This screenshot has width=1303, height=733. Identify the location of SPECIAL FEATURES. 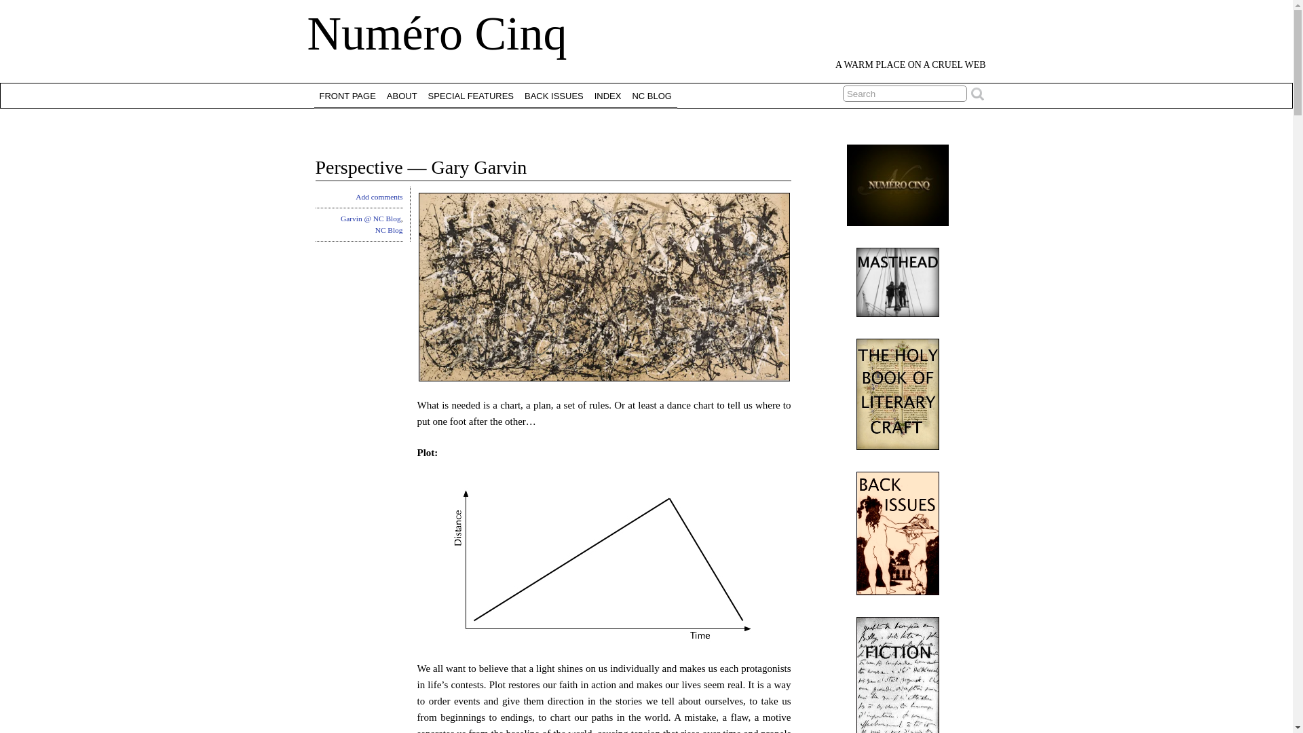
(470, 95).